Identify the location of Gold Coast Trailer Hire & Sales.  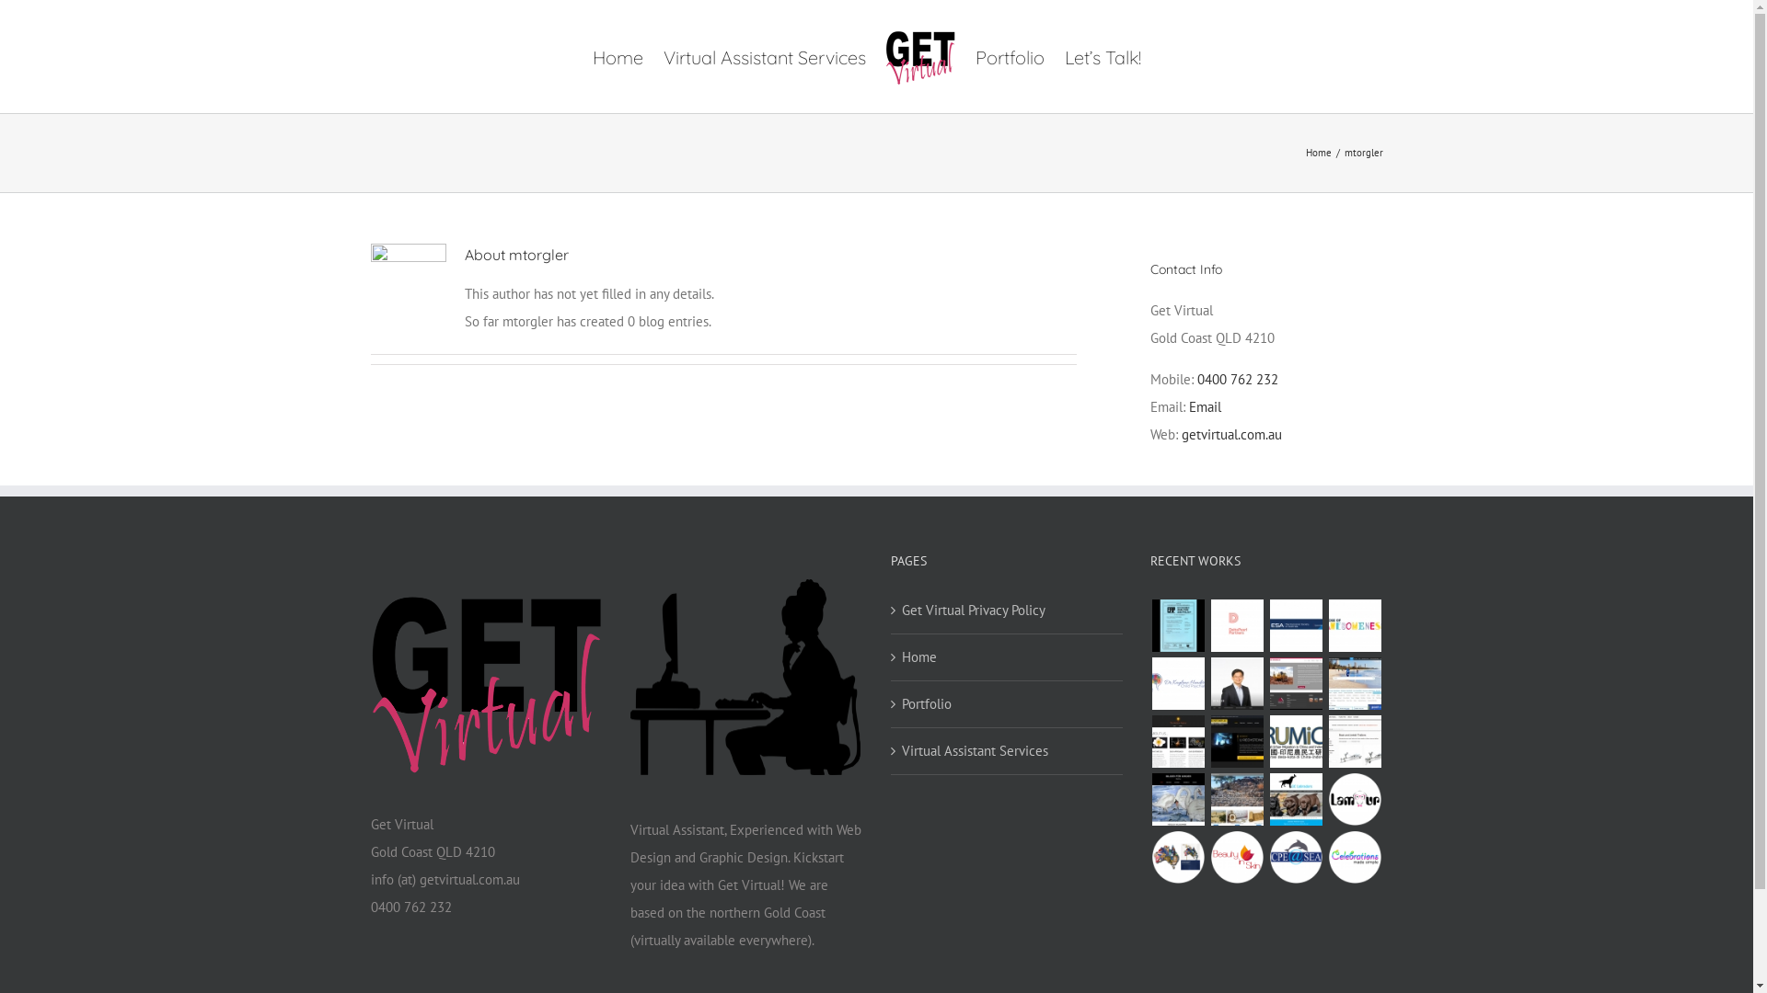
(1355, 741).